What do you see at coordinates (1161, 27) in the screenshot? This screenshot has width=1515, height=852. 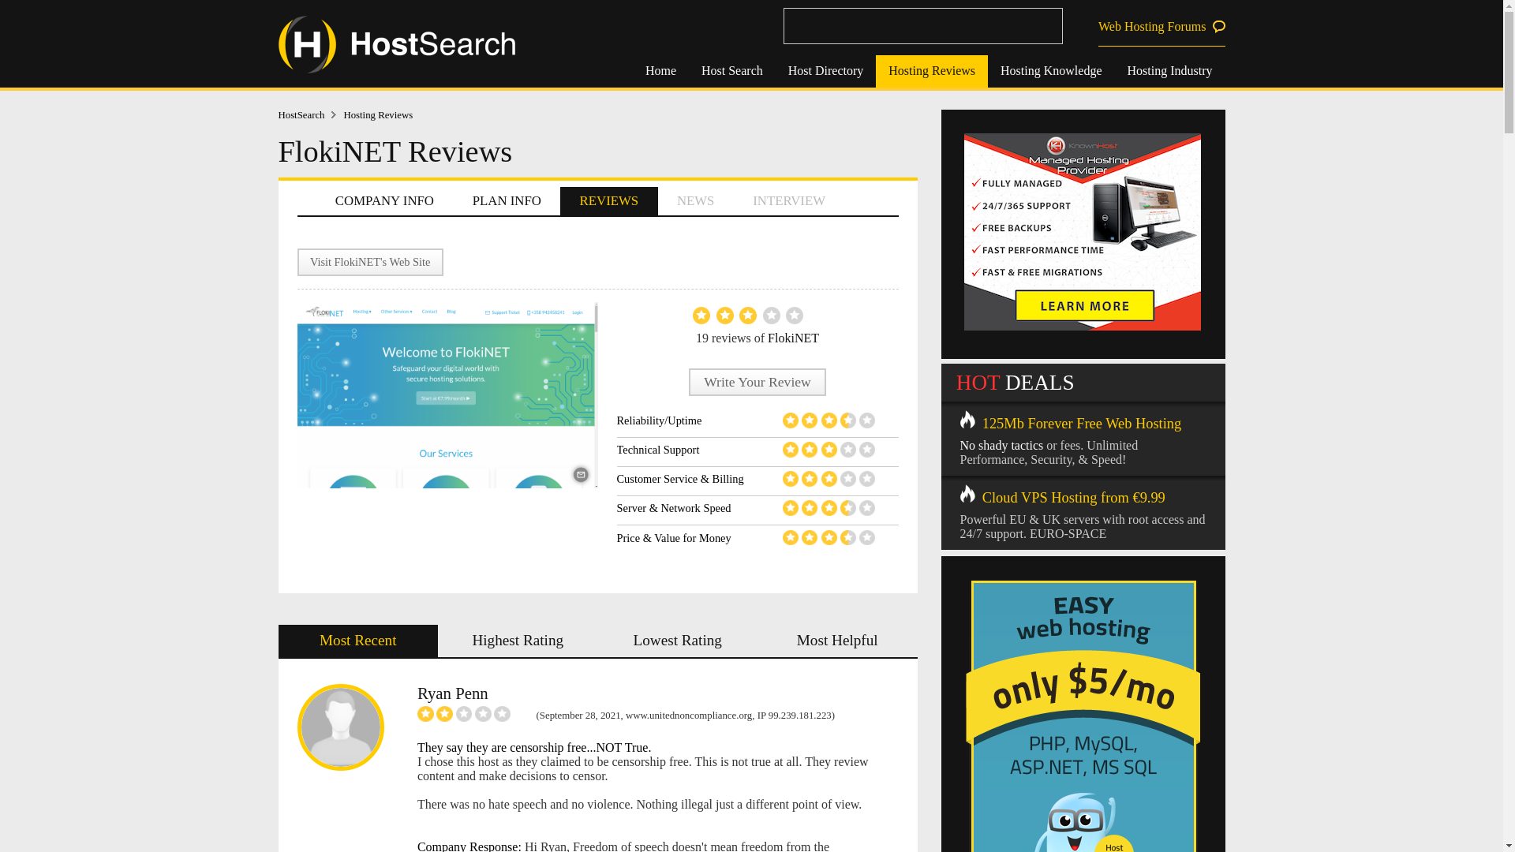 I see `Web Hosting Forums` at bounding box center [1161, 27].